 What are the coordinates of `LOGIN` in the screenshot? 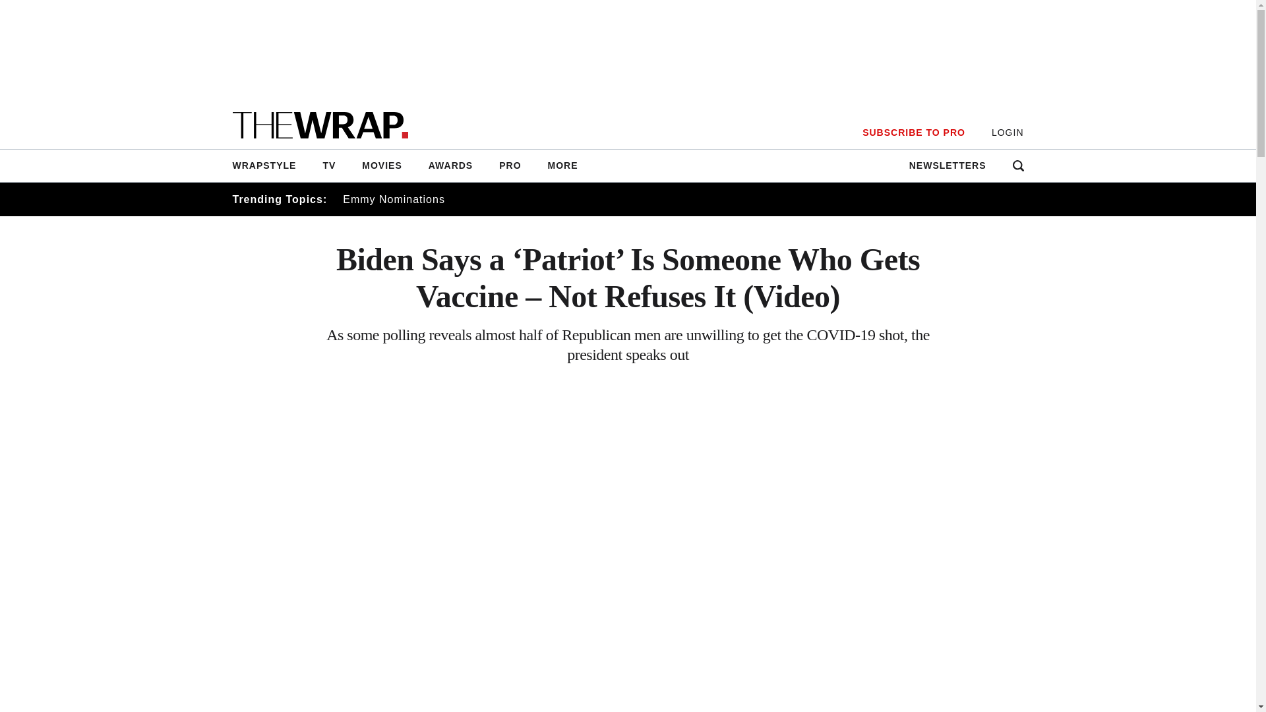 It's located at (1008, 133).